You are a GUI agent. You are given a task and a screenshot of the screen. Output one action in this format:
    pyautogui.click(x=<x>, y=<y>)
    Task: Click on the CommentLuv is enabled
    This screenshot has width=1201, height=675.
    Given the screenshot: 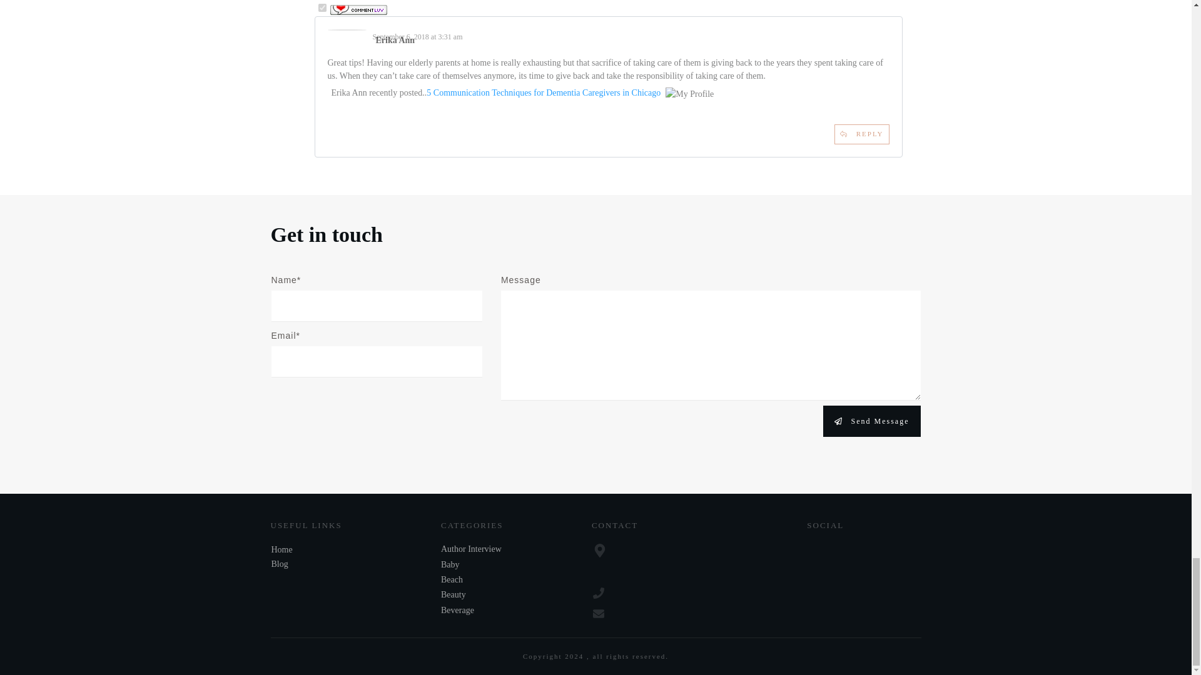 What is the action you would take?
    pyautogui.click(x=358, y=8)
    